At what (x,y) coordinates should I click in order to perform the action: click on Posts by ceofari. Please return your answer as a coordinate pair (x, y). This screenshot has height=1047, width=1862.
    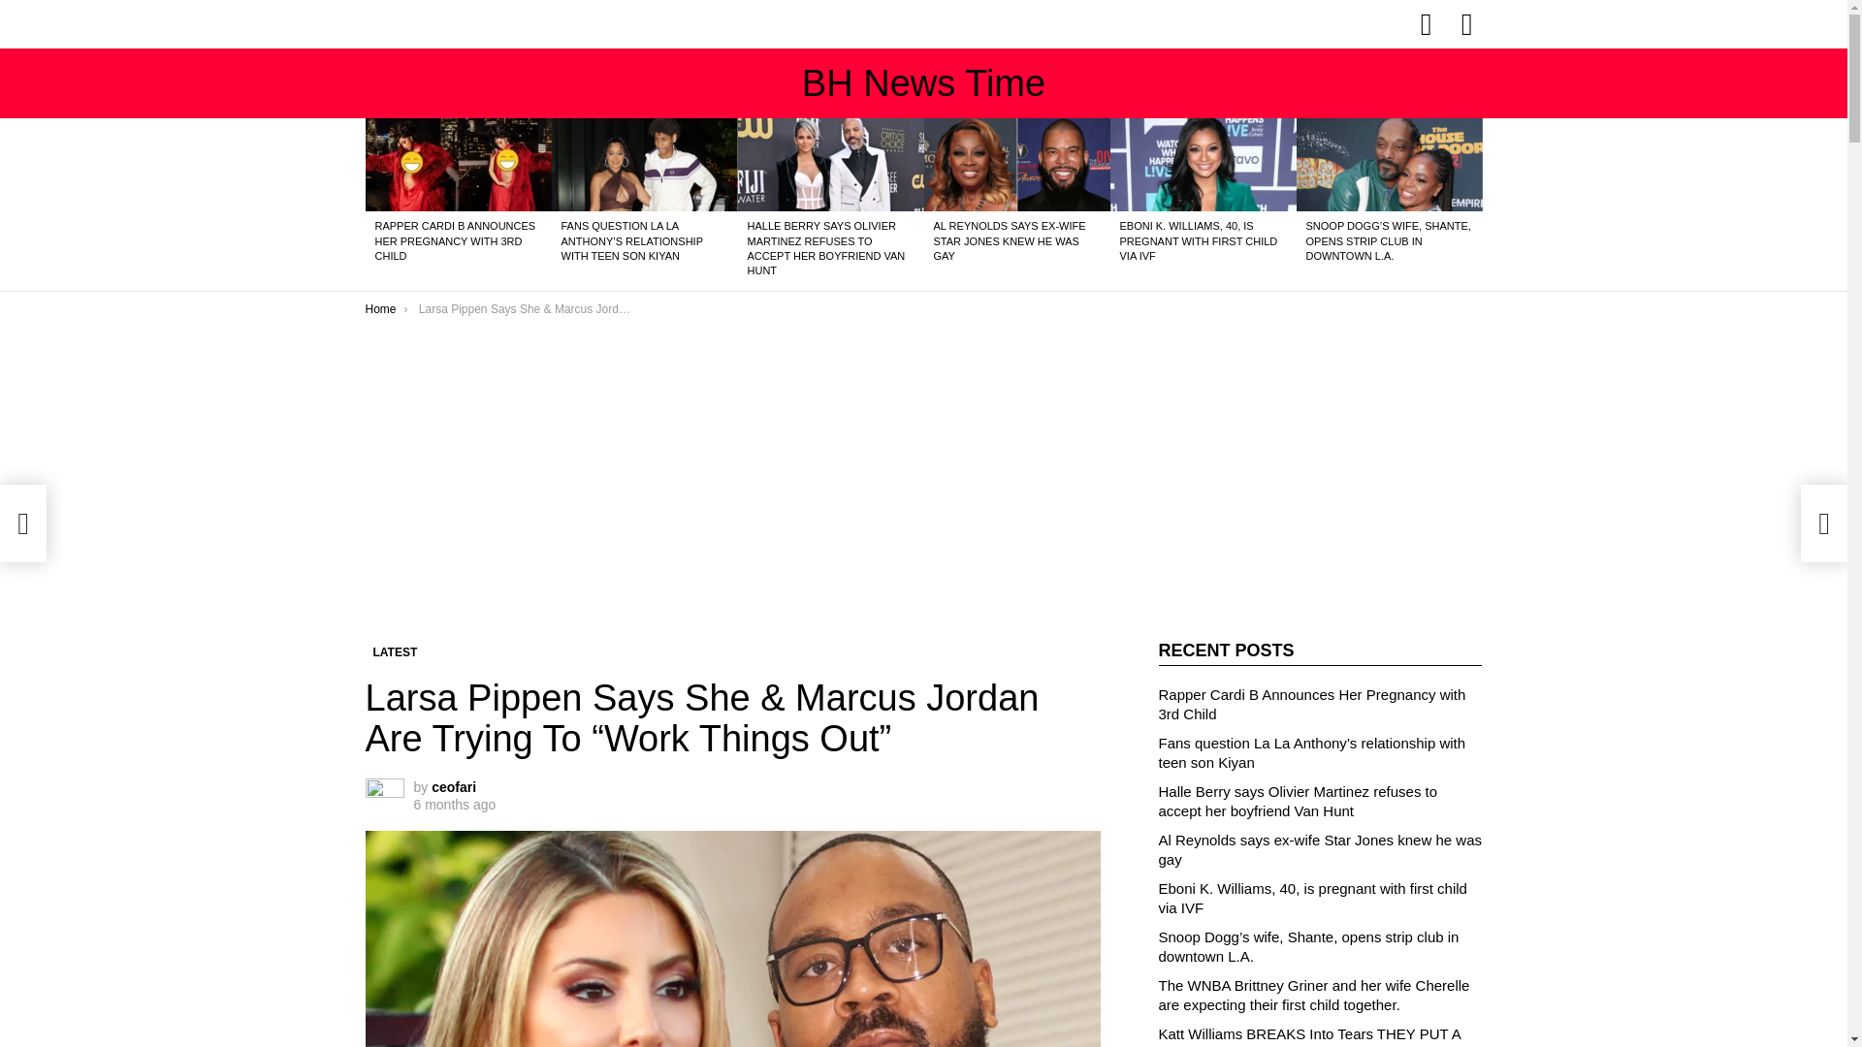
    Looking at the image, I should click on (454, 786).